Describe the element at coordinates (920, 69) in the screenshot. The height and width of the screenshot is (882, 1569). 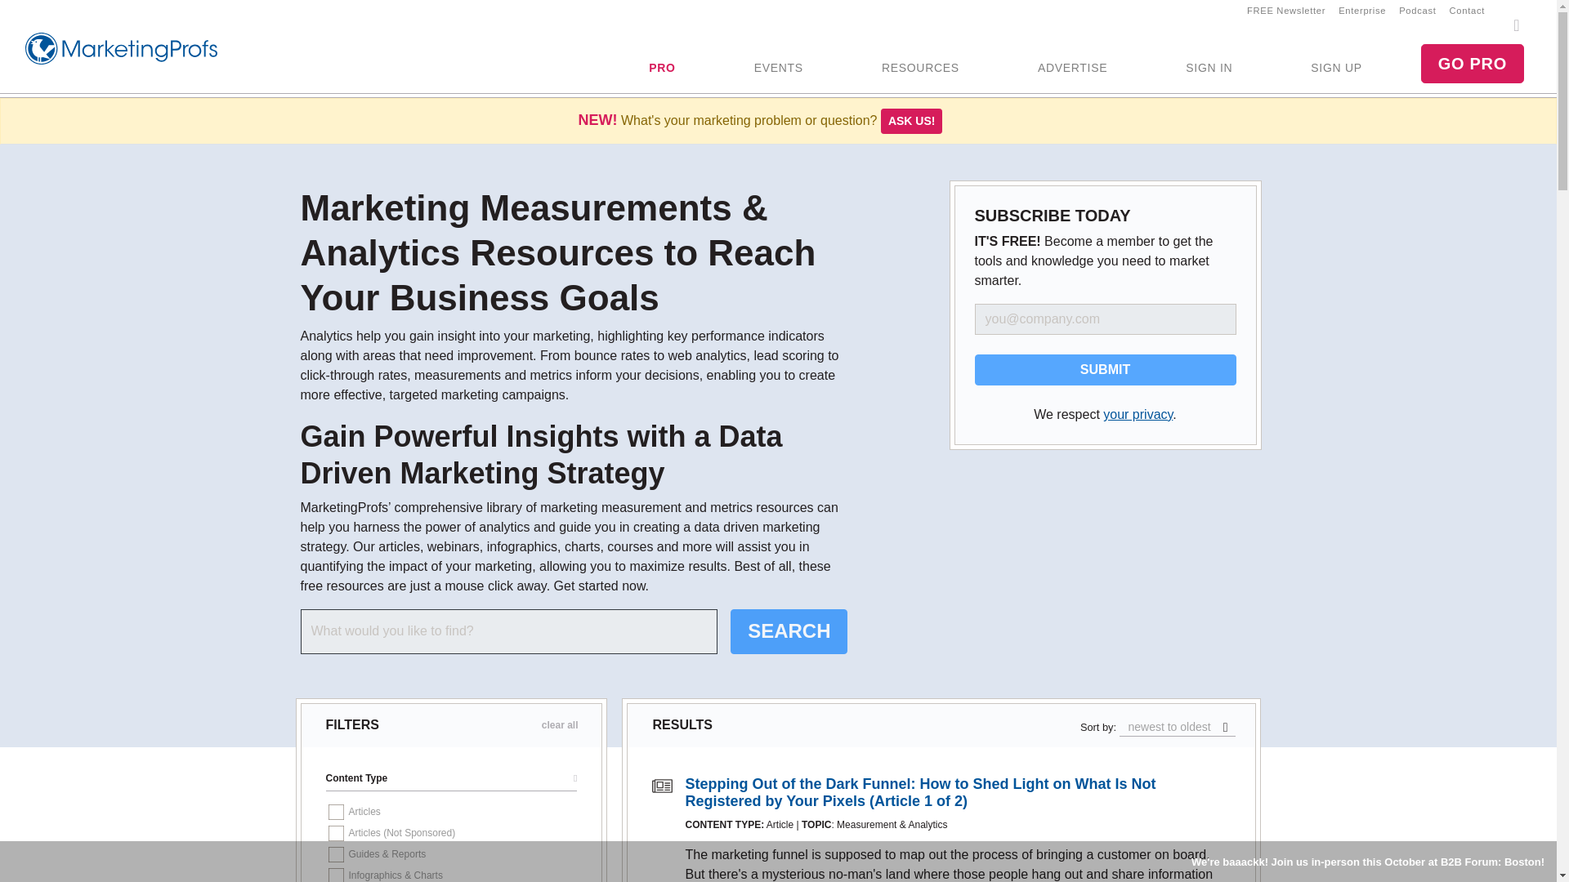
I see `RESOURCES` at that location.